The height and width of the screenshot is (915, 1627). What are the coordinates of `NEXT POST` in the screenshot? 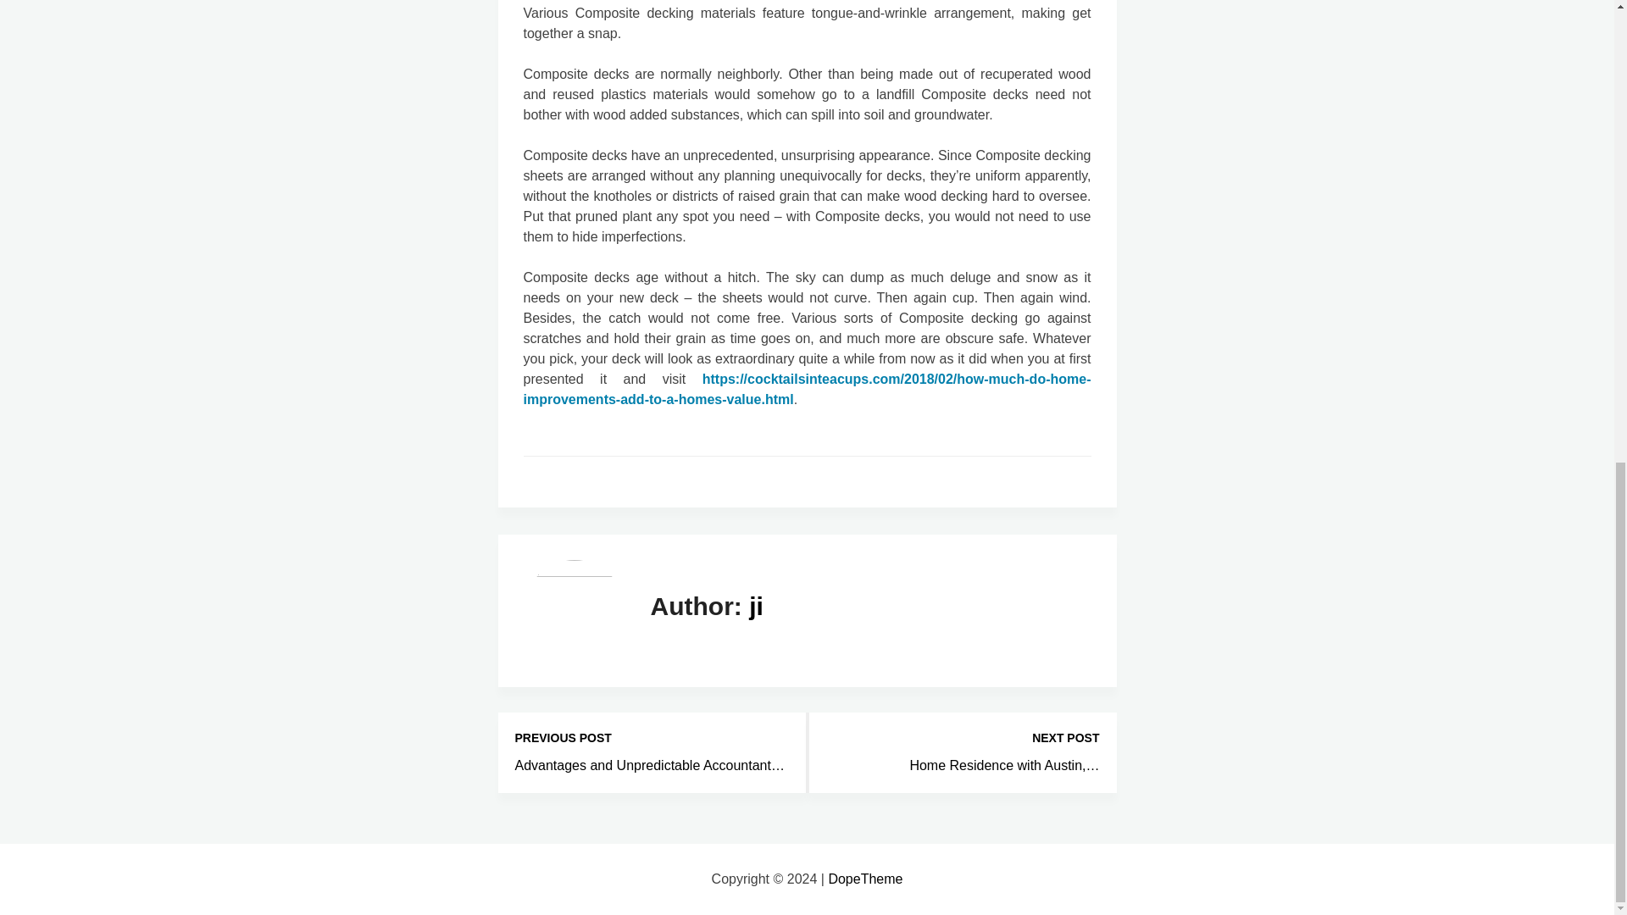 It's located at (962, 738).